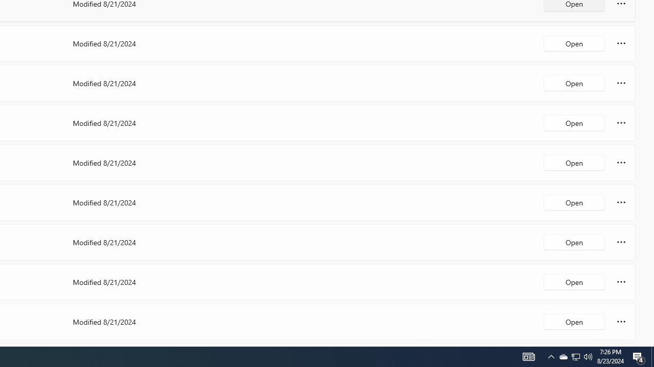 Image resolution: width=654 pixels, height=367 pixels. Describe the element at coordinates (650, 343) in the screenshot. I see `Vertical Small Increase` at that location.